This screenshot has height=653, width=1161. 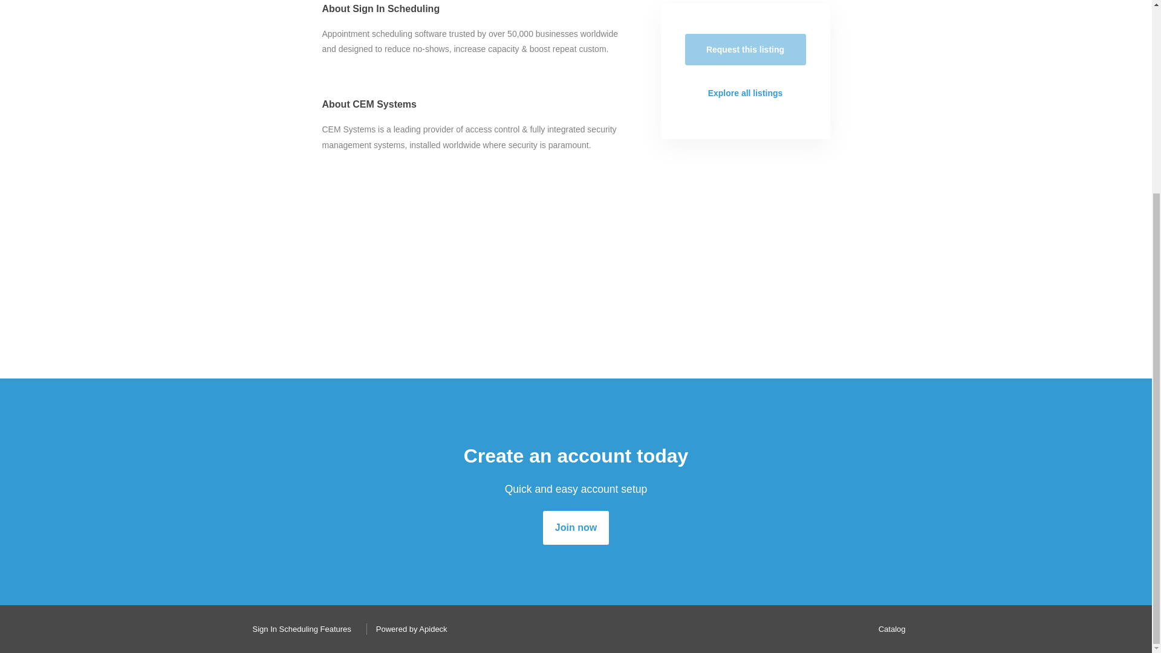 I want to click on Request this listing, so click(x=745, y=50).